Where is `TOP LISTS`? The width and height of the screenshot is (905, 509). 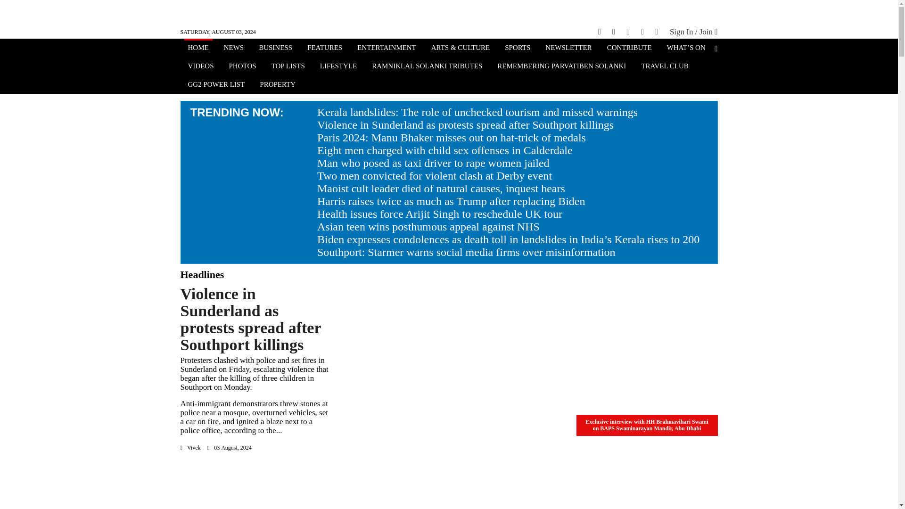 TOP LISTS is located at coordinates (288, 67).